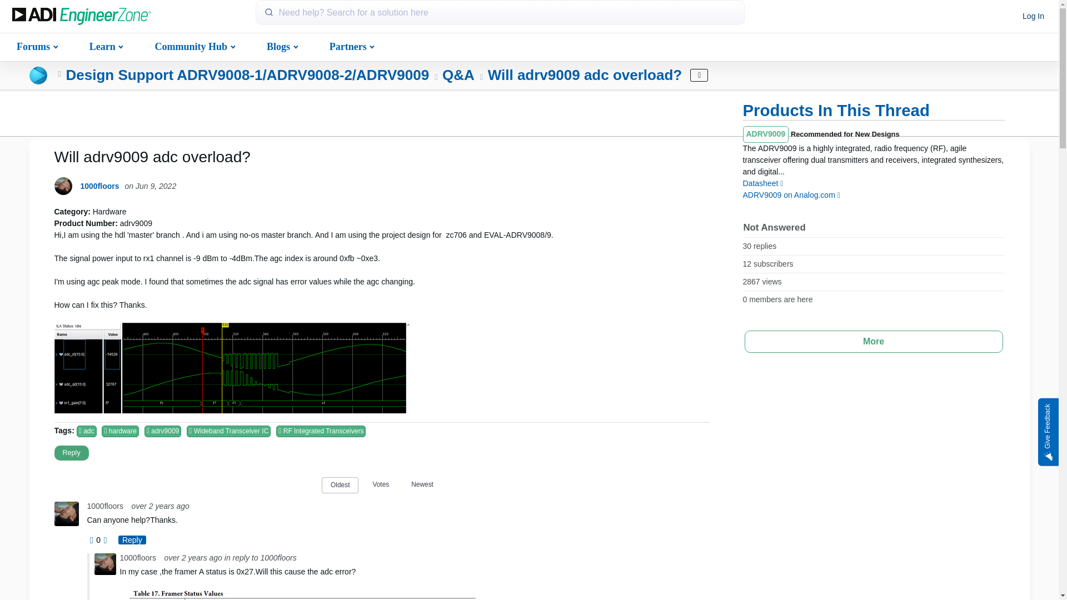  Describe the element at coordinates (1033, 17) in the screenshot. I see `Log In` at that location.